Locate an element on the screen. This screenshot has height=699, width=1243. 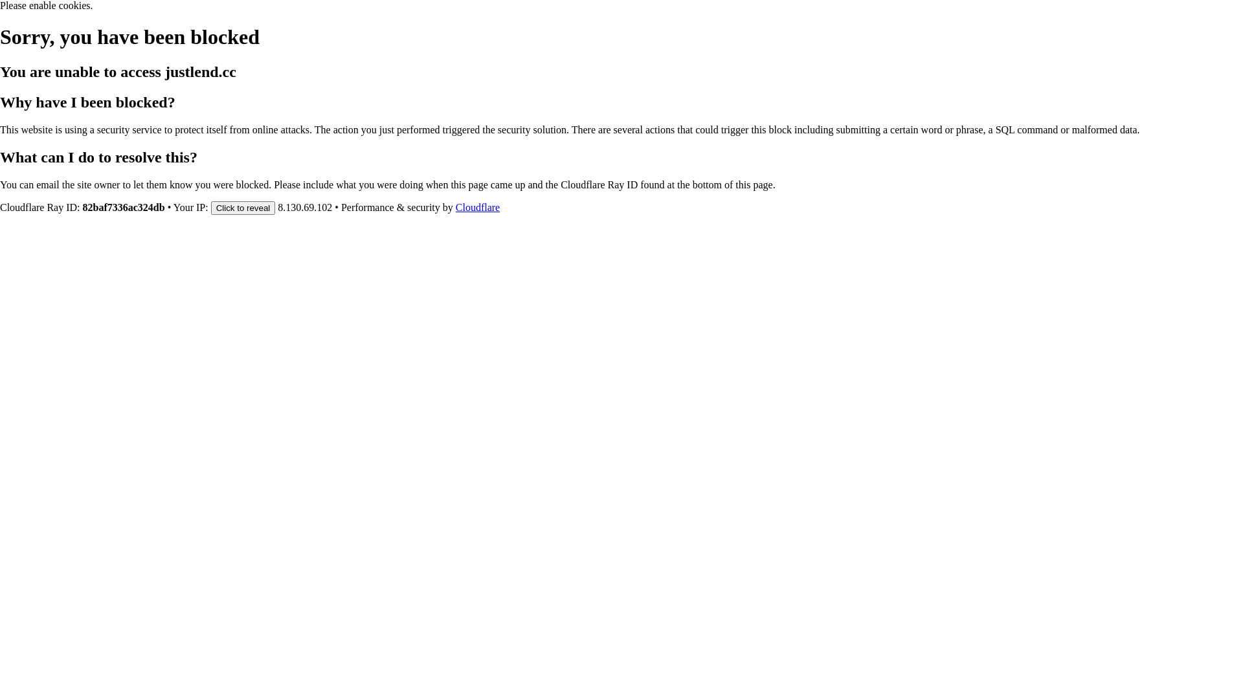
Cloudflare is located at coordinates (478, 207).